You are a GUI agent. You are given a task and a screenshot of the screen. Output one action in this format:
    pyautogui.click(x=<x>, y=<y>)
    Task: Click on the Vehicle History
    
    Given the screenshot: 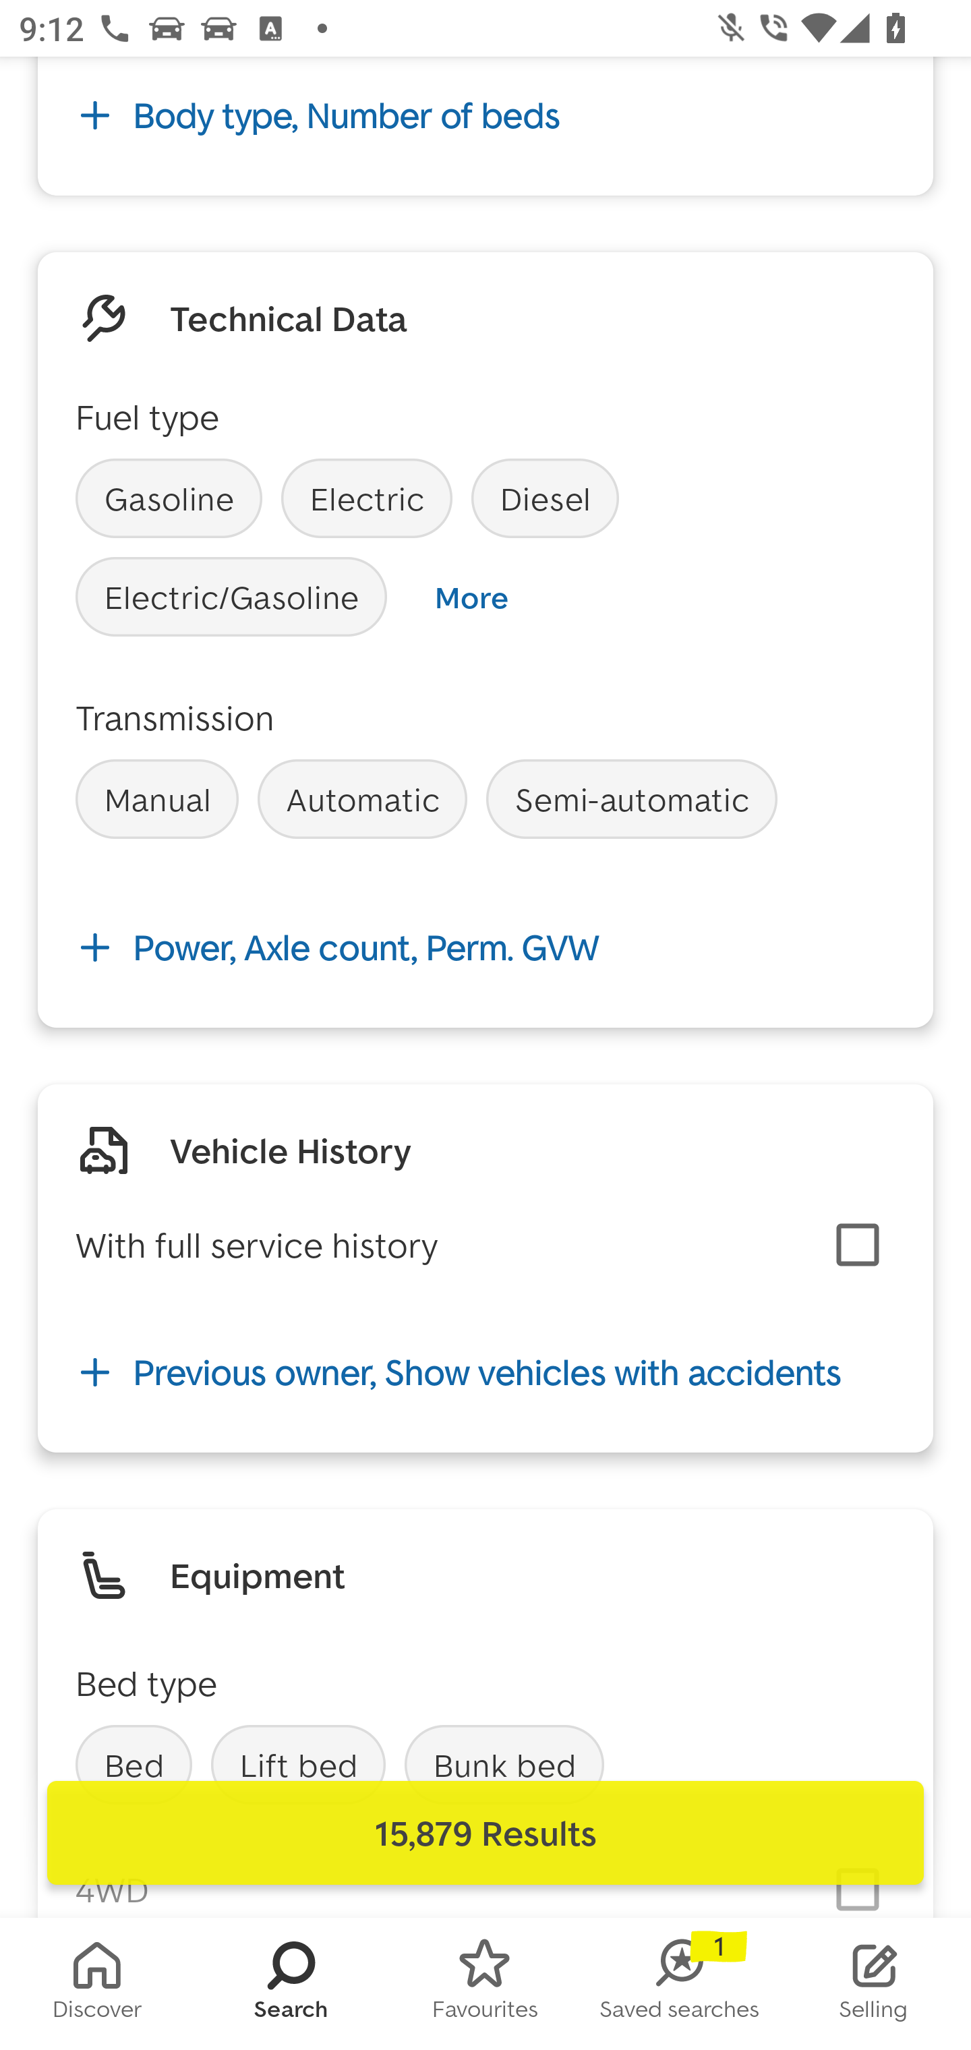 What is the action you would take?
    pyautogui.click(x=290, y=1150)
    